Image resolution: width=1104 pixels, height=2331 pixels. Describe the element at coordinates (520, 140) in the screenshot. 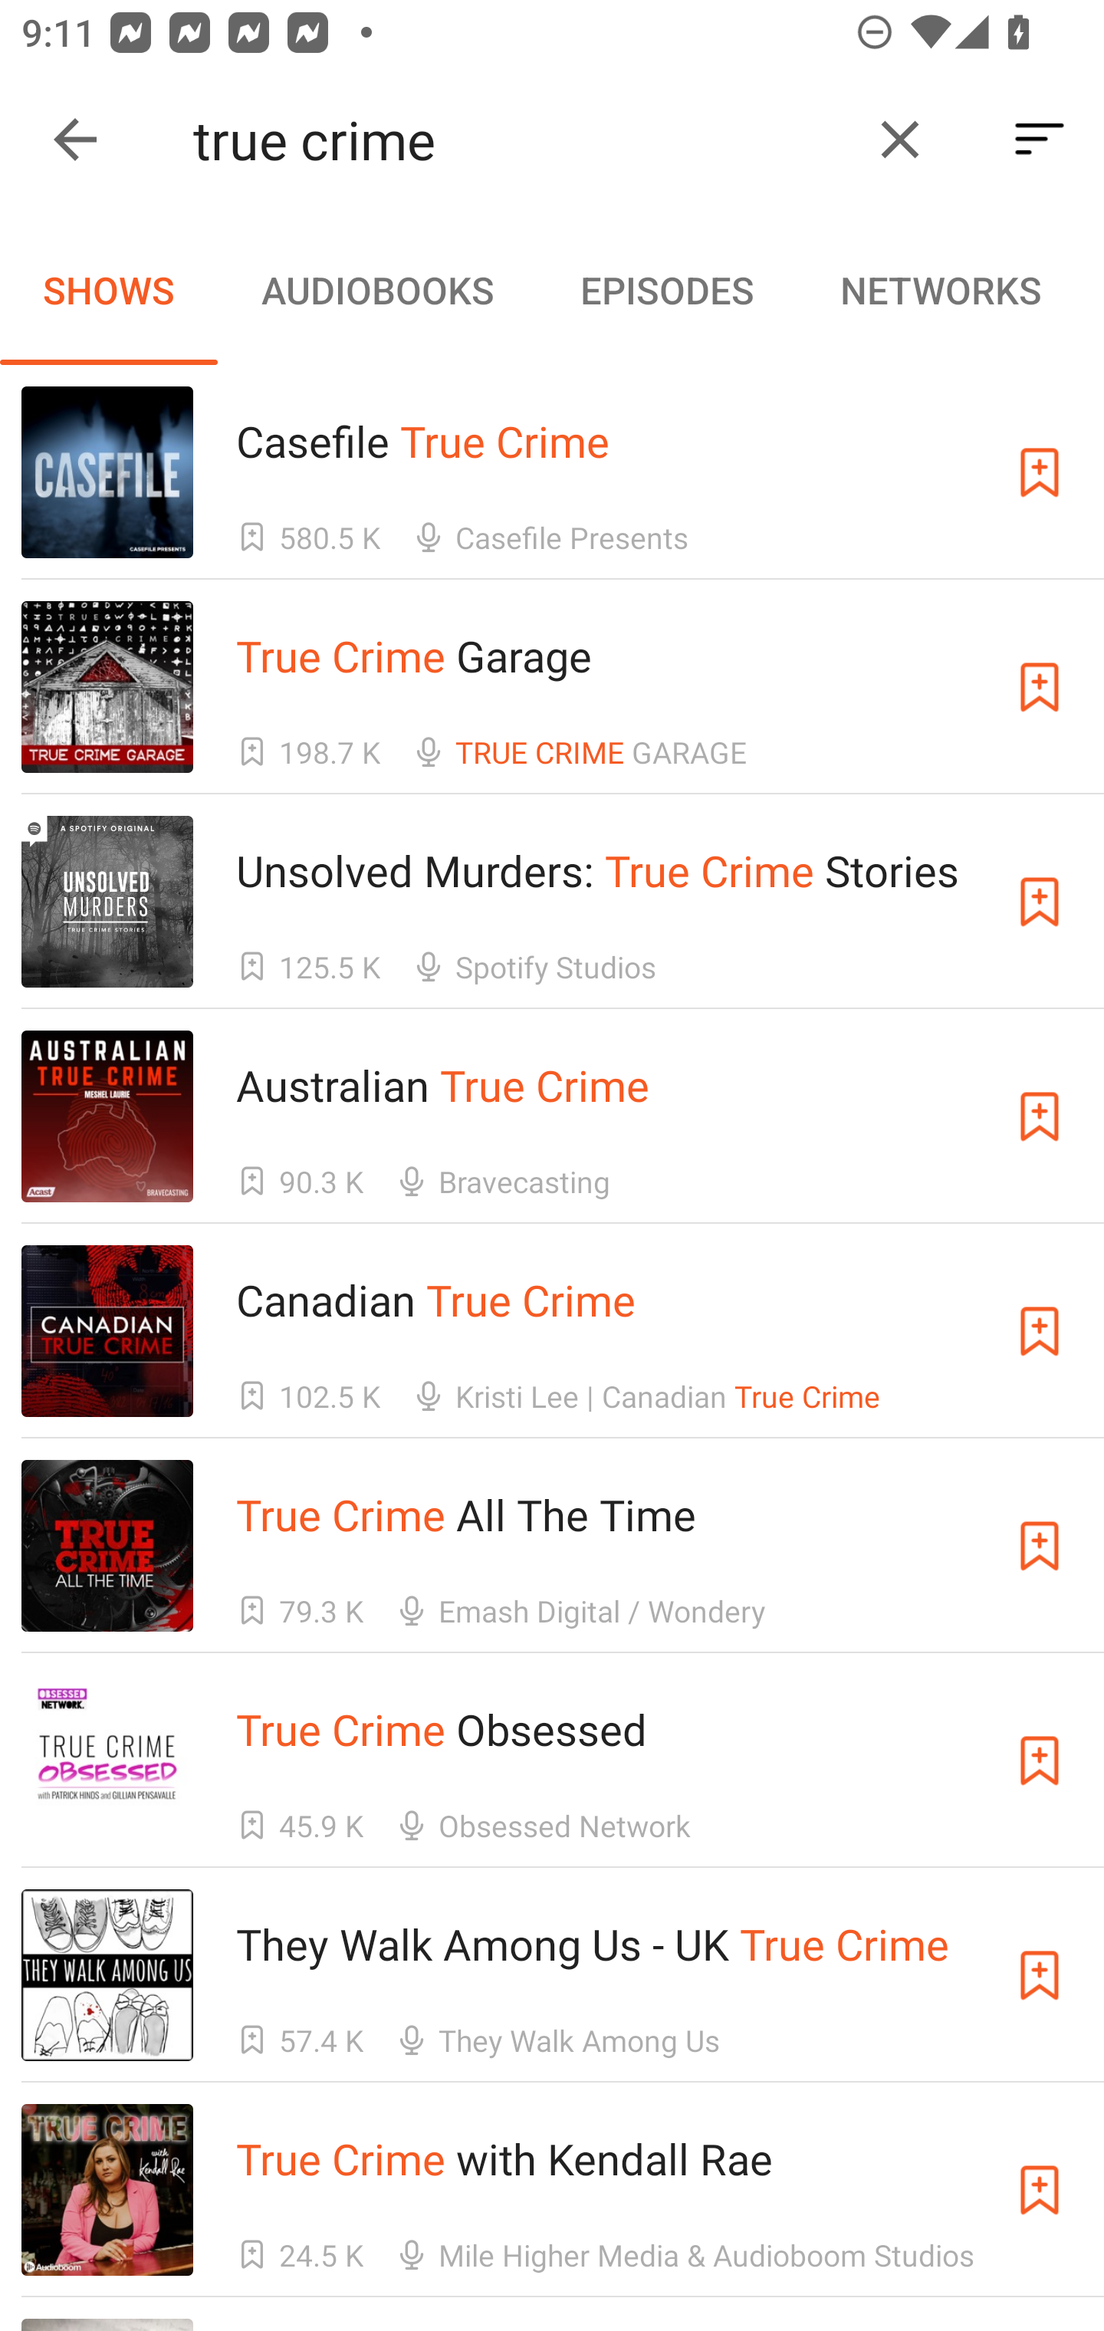

I see `true crime` at that location.